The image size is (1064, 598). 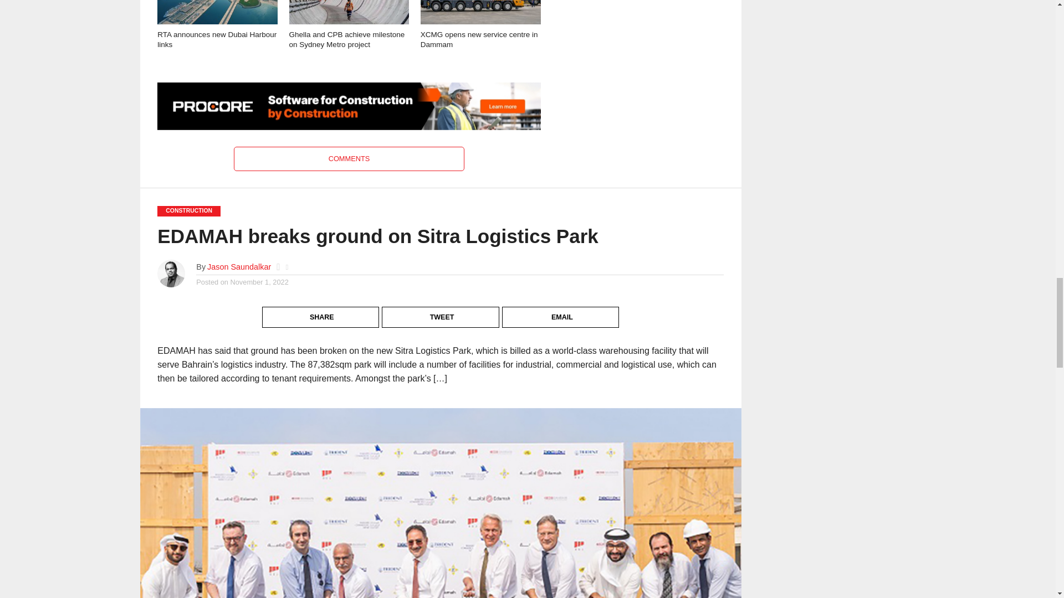 I want to click on RTA announces new Dubai Harbour links, so click(x=217, y=21).